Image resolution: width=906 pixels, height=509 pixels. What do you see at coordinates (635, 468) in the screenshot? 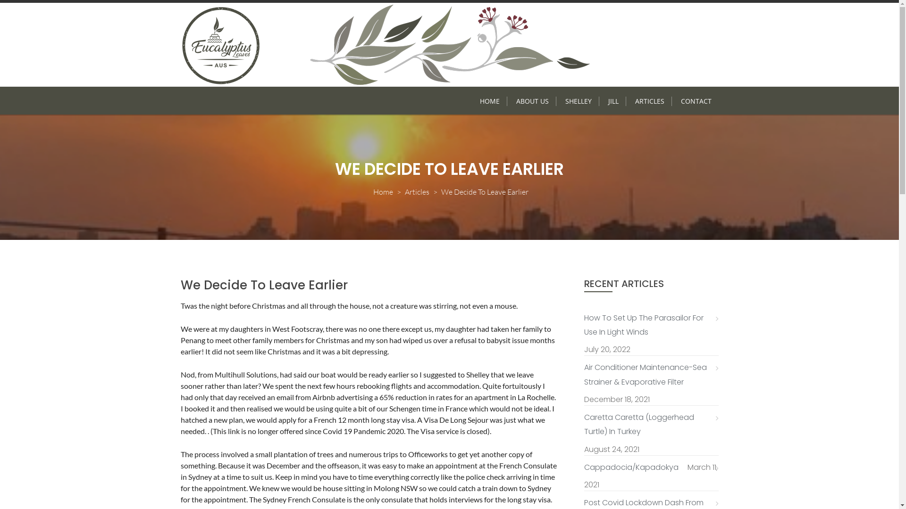
I see `Cappadocia/Kapadokya` at bounding box center [635, 468].